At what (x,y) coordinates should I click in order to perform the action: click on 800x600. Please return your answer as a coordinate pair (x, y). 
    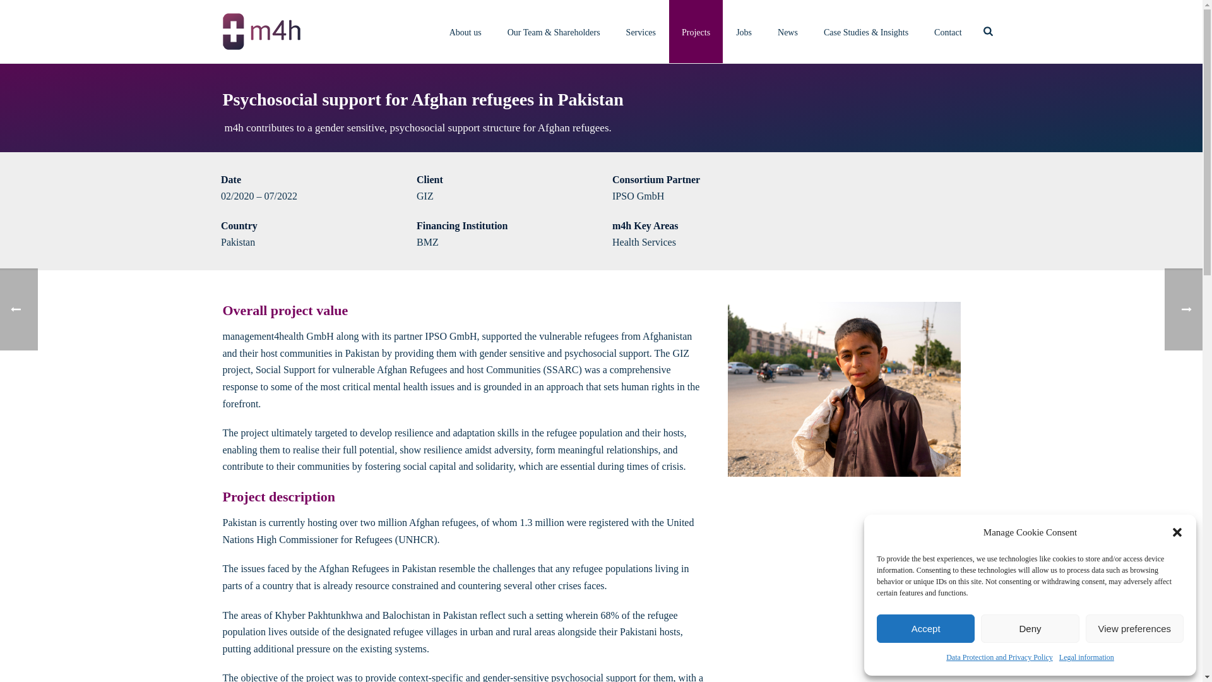
    Looking at the image, I should click on (844, 389).